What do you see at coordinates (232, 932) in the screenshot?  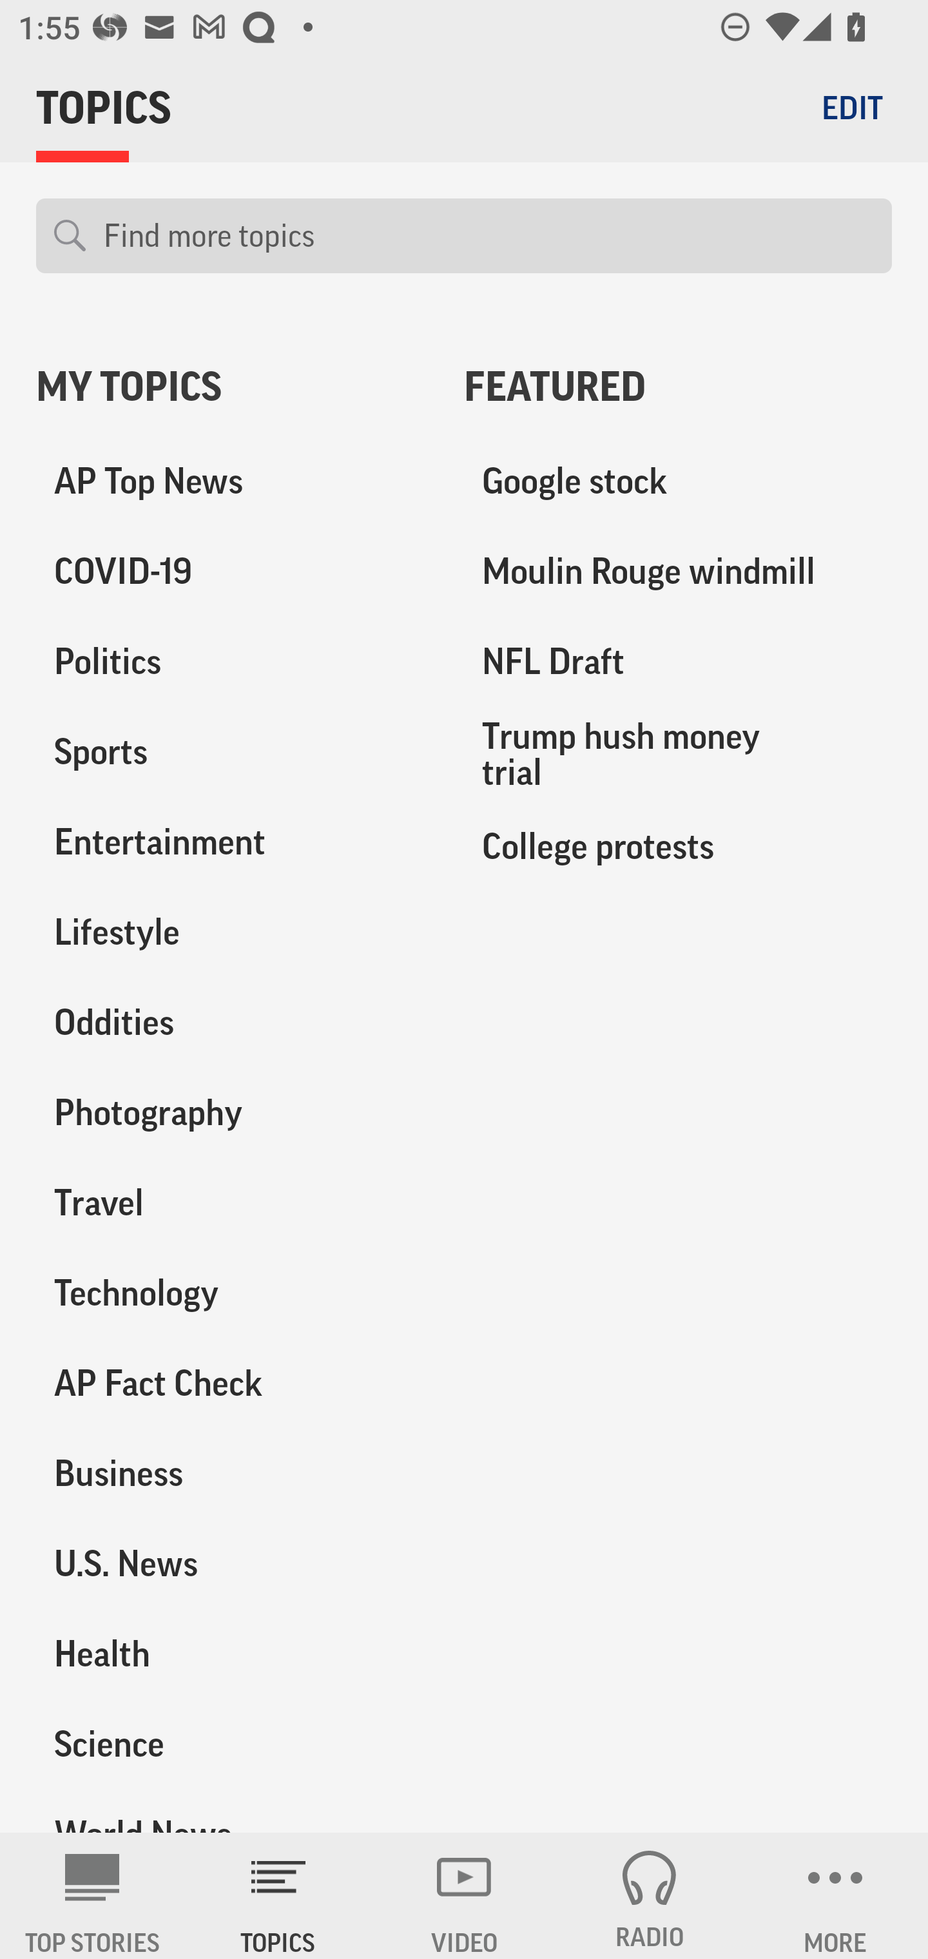 I see `Lifestyle` at bounding box center [232, 932].